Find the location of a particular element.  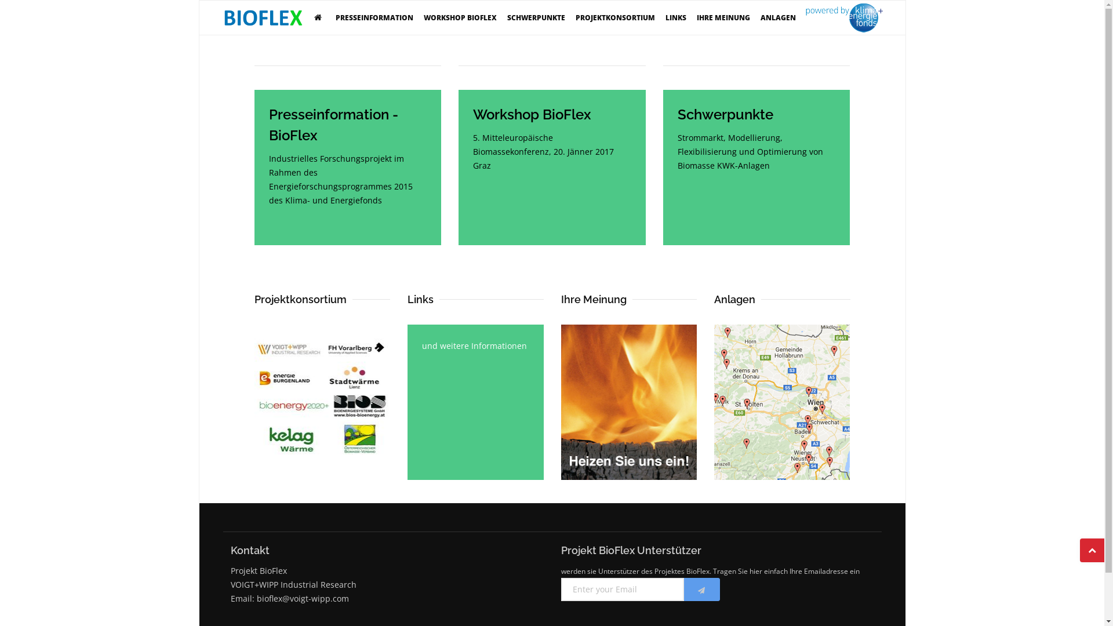

powered by klima + energie fonds is located at coordinates (844, 18).